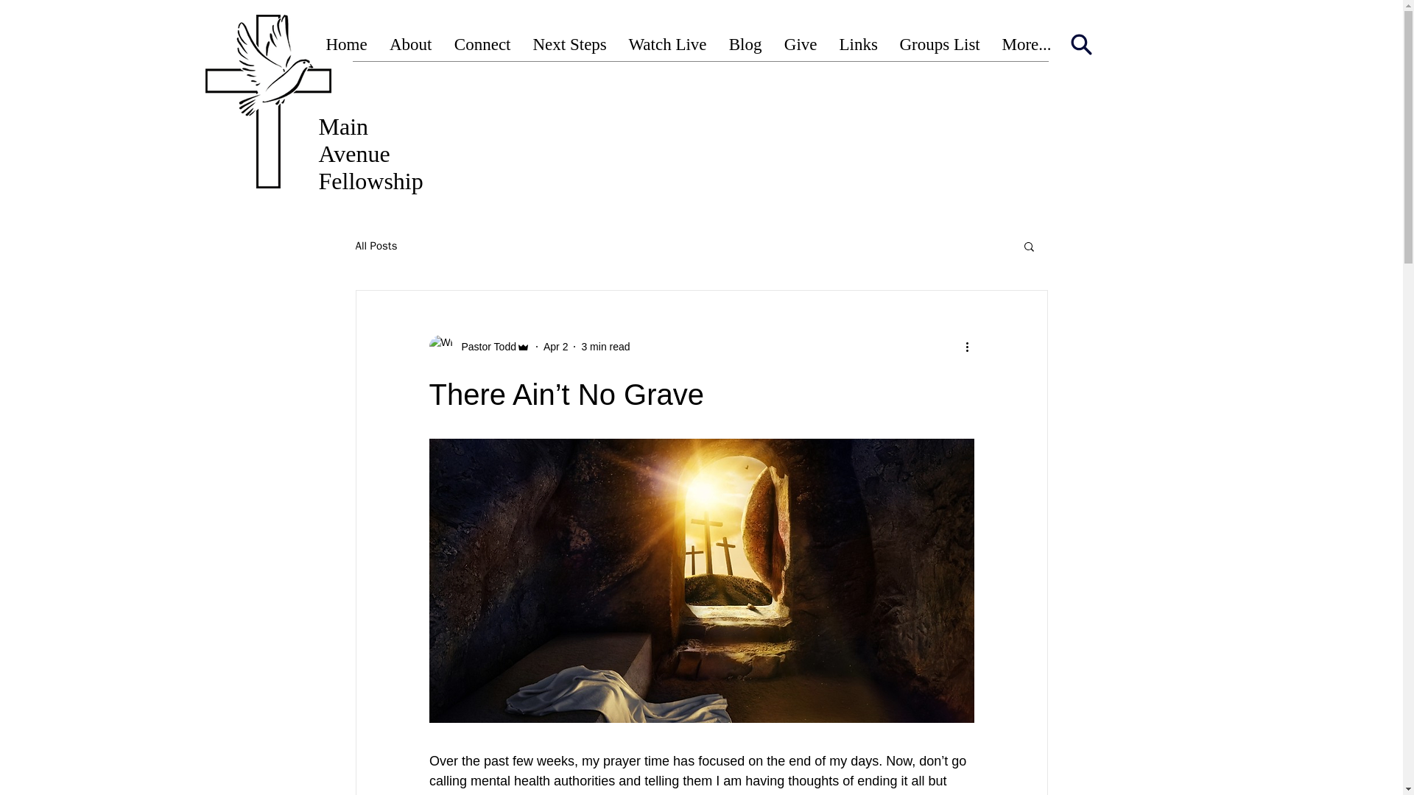  Describe the element at coordinates (555, 346) in the screenshot. I see `Apr 2` at that location.